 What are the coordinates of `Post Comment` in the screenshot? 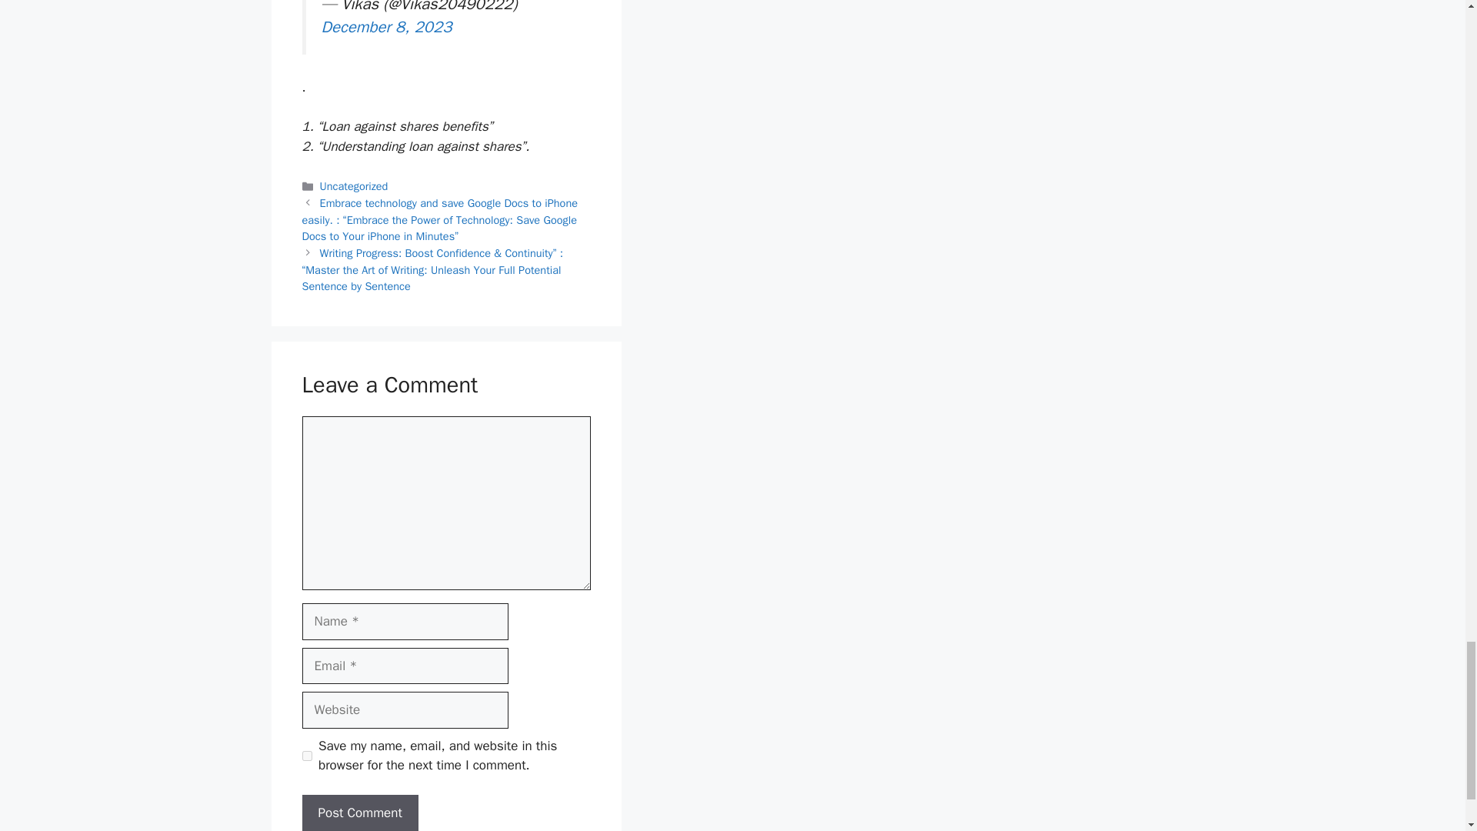 It's located at (359, 813).